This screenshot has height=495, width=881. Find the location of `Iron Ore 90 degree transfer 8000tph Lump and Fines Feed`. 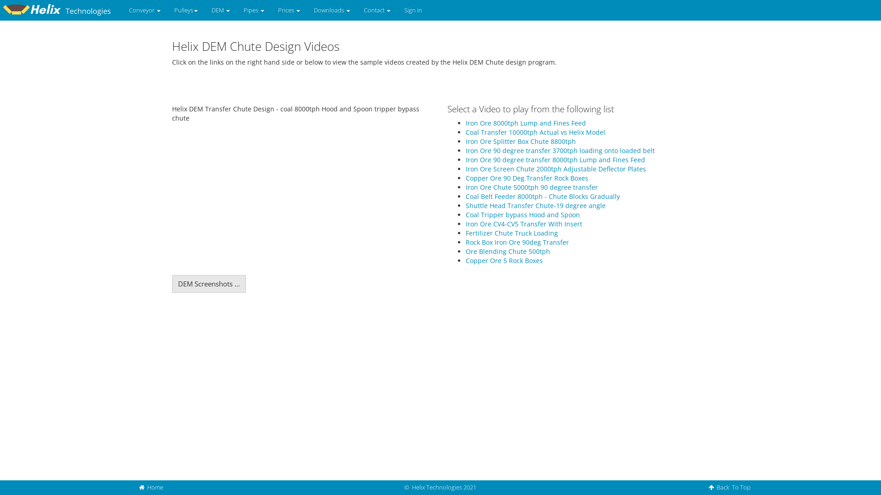

Iron Ore 90 degree transfer 8000tph Lump and Fines Feed is located at coordinates (555, 159).